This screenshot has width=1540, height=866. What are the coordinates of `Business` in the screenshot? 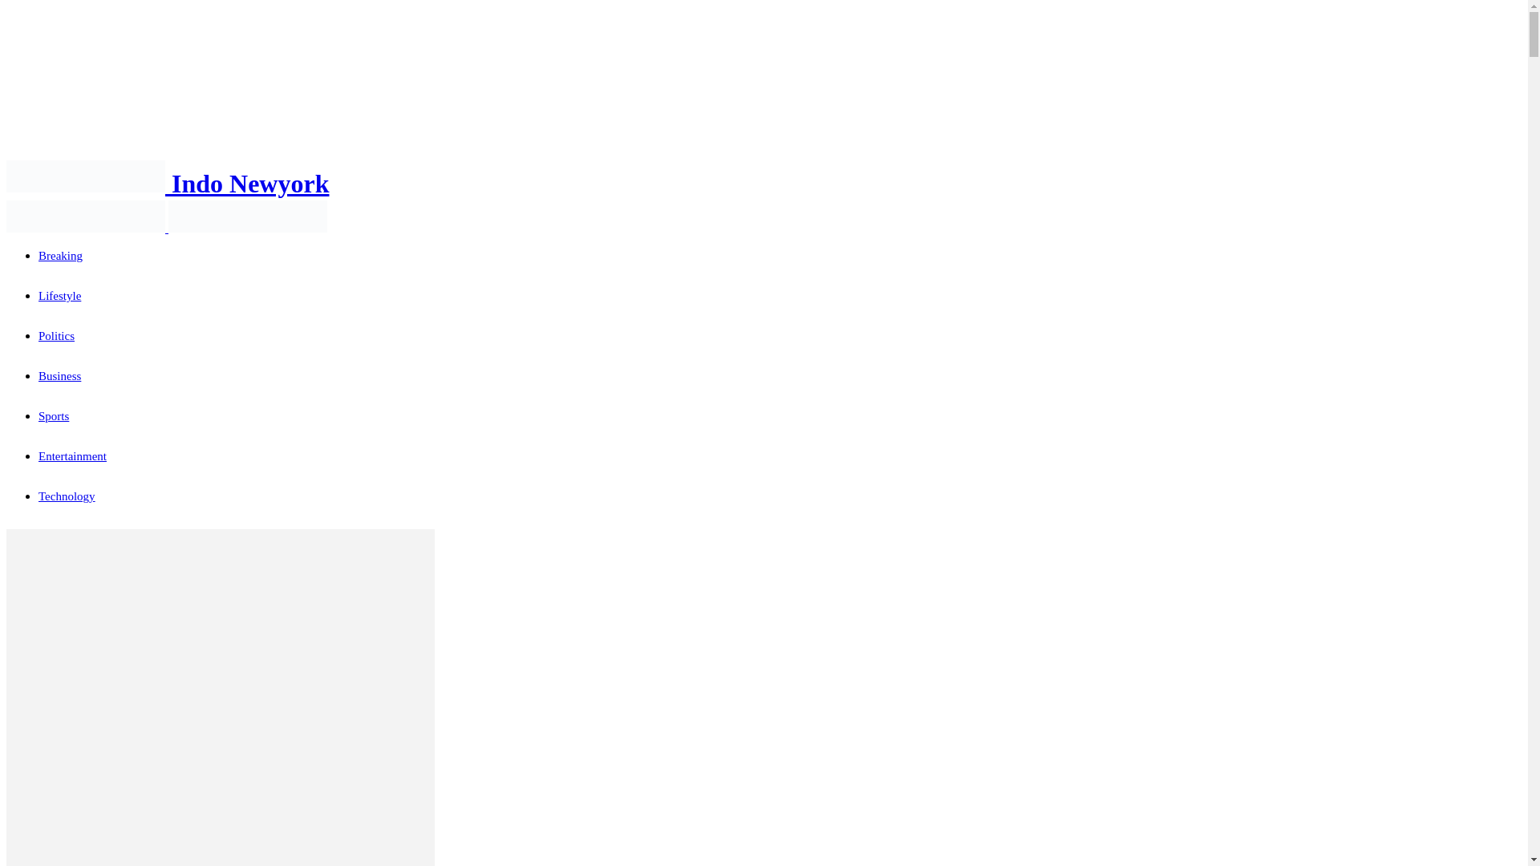 It's located at (59, 376).